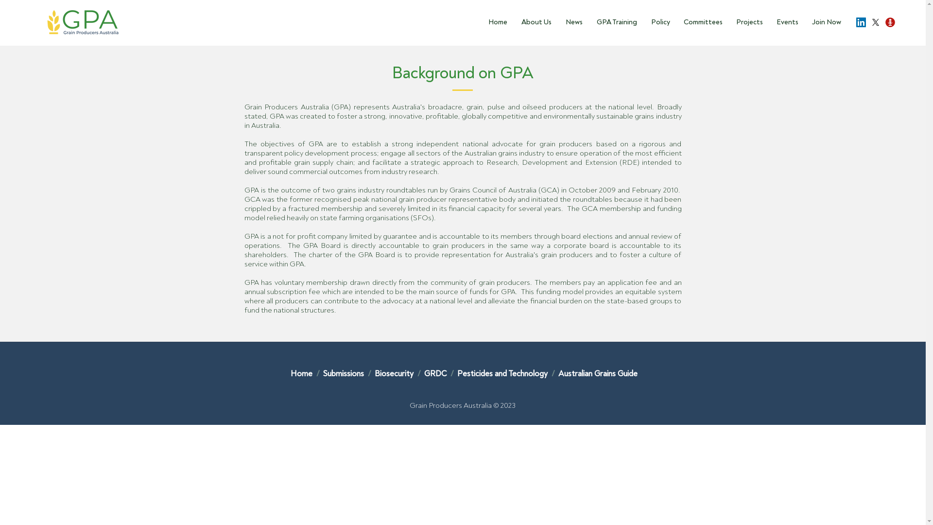 The height and width of the screenshot is (525, 933). Describe the element at coordinates (502, 373) in the screenshot. I see `Pesticides and Technology` at that location.